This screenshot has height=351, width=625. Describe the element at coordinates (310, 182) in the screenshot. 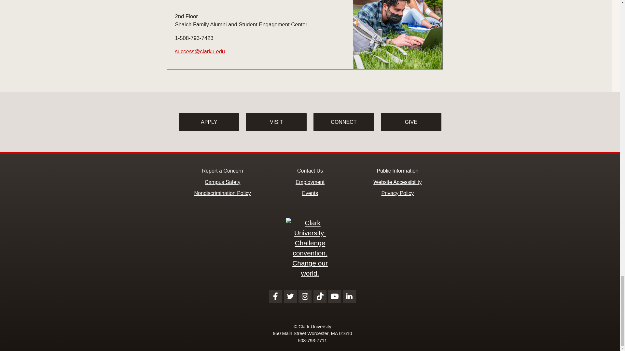

I see `Employment` at that location.